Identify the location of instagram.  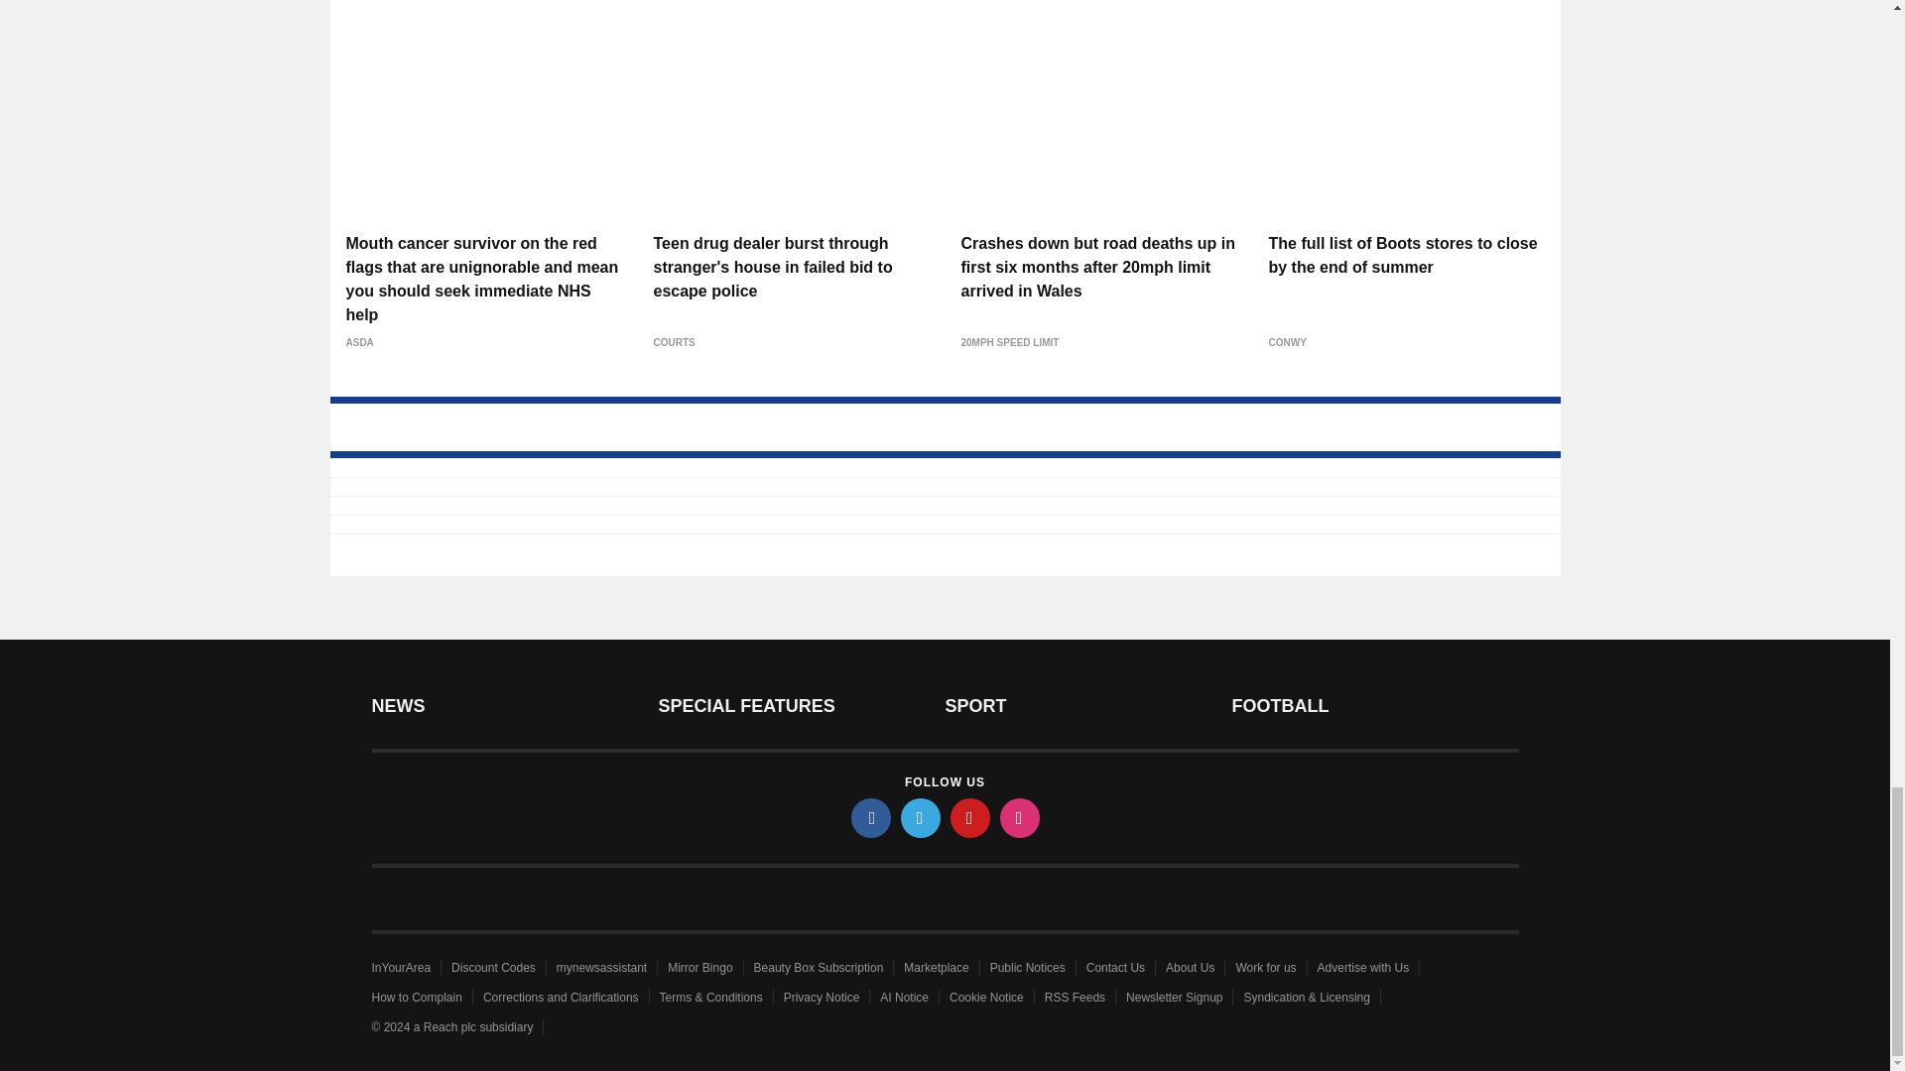
(1020, 817).